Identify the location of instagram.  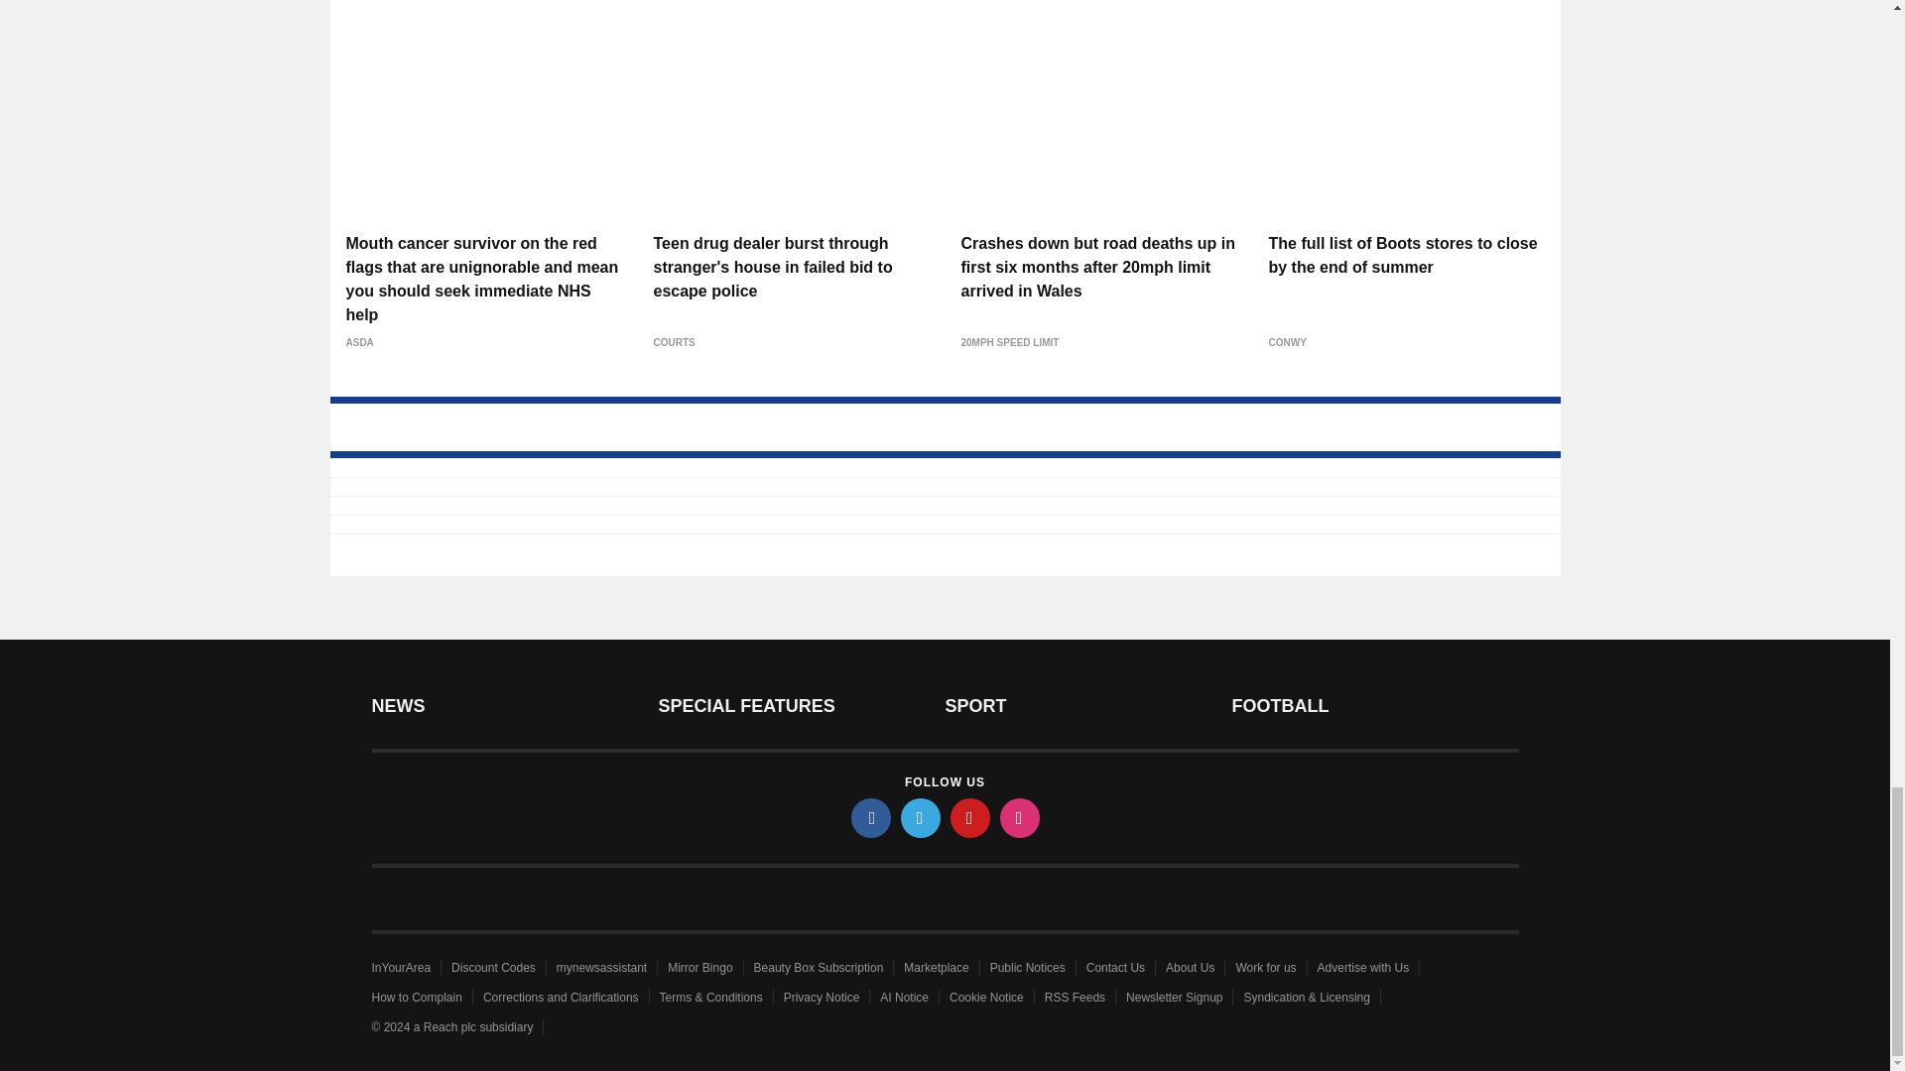
(1020, 817).